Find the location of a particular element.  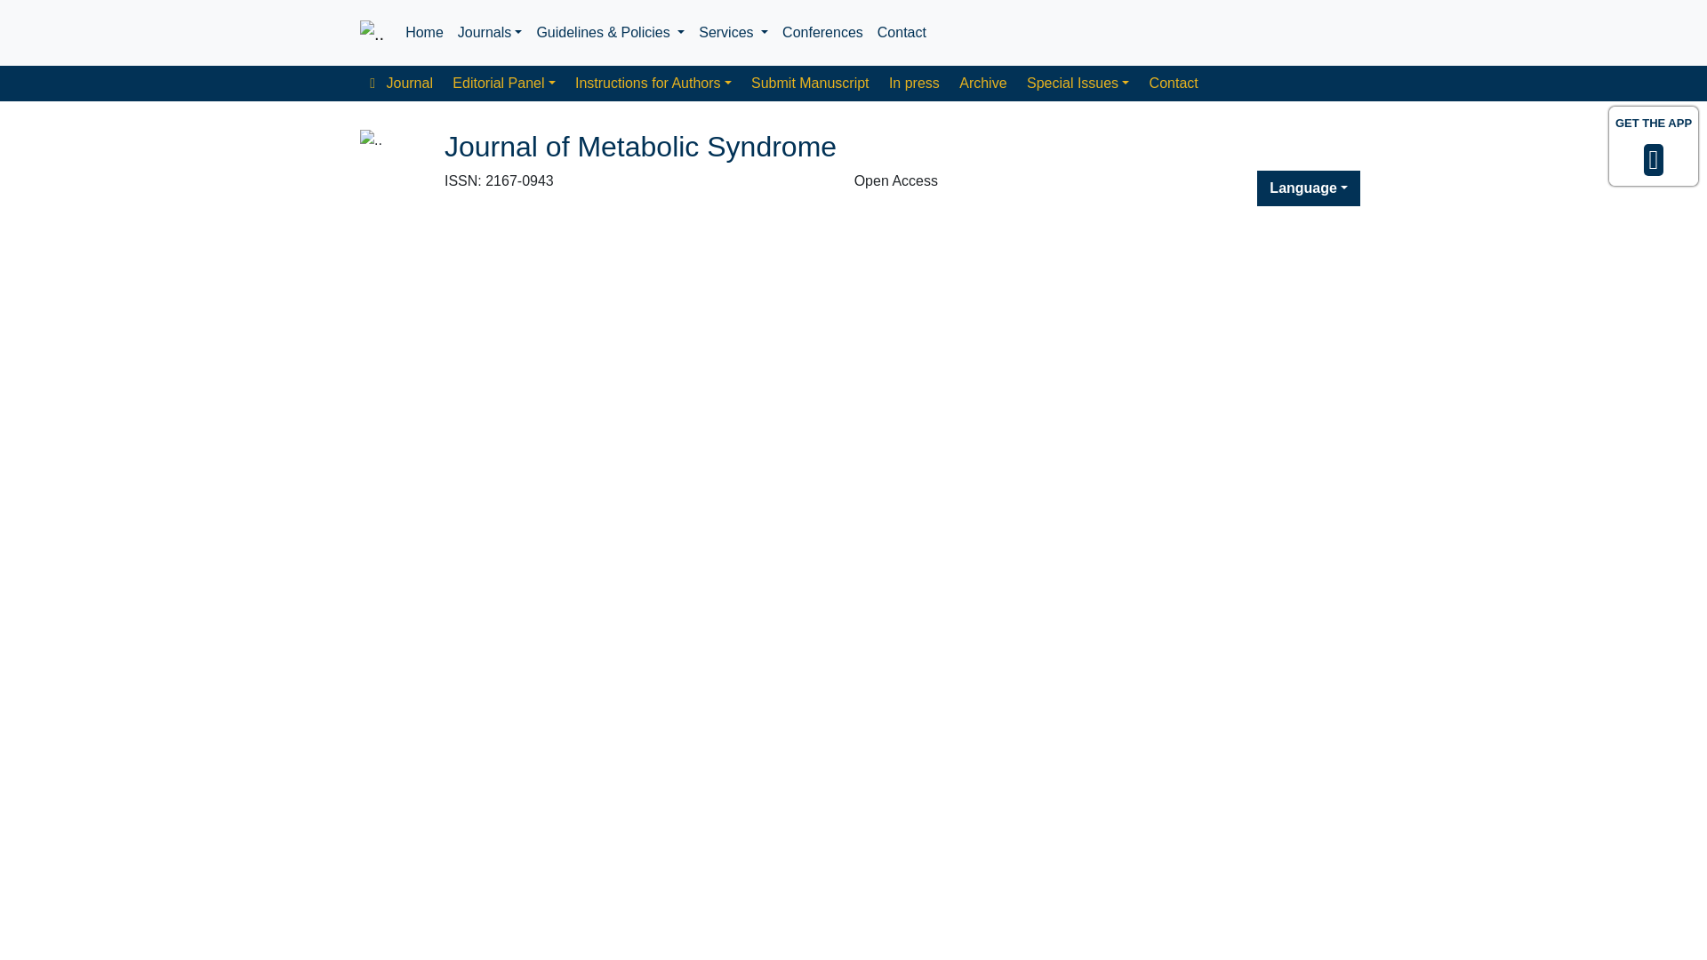

Archive is located at coordinates (983, 84).